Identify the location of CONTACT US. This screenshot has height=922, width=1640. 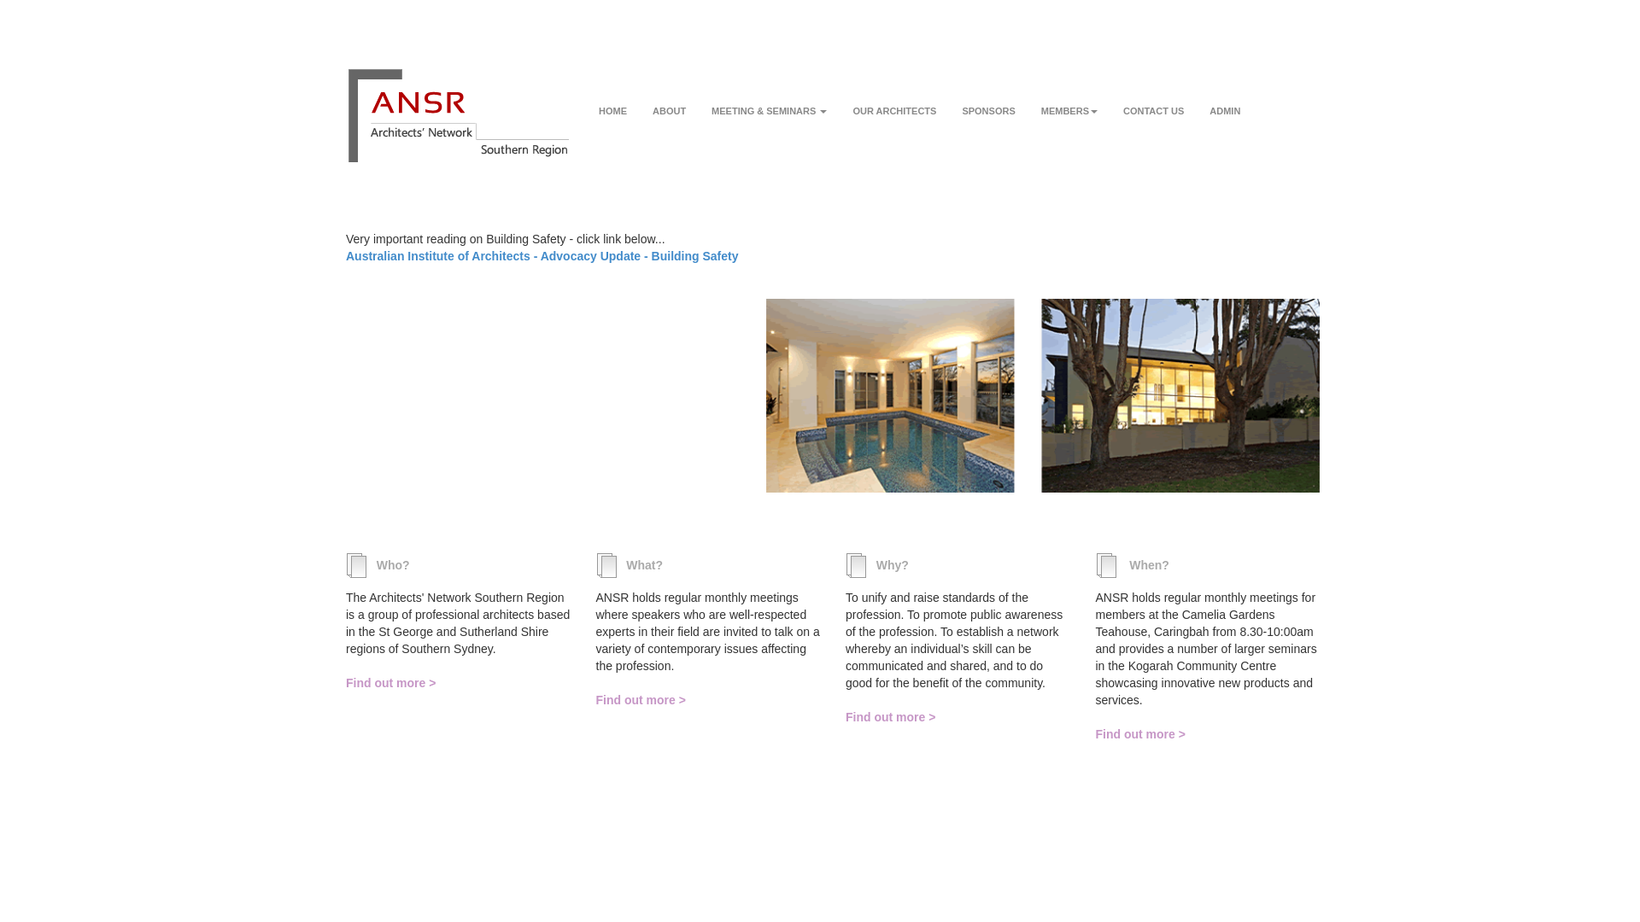
(1153, 98).